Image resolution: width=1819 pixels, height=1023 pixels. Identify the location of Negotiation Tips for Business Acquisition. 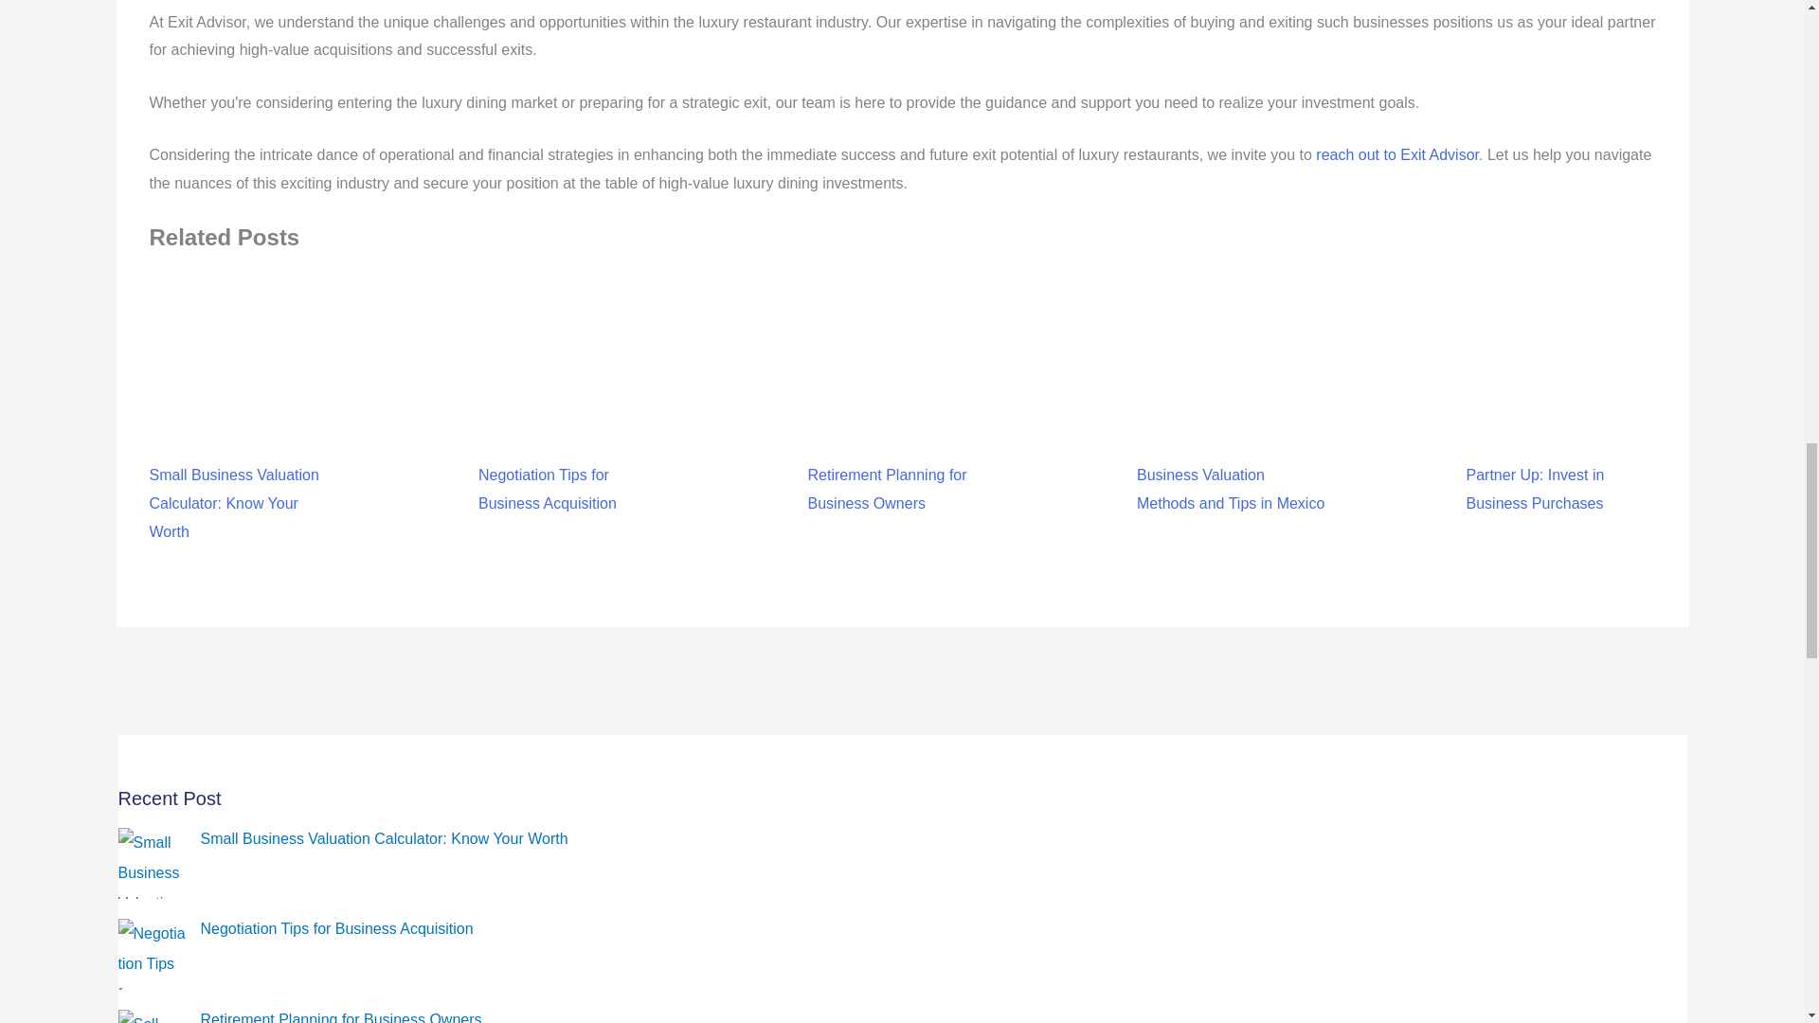
(336, 928).